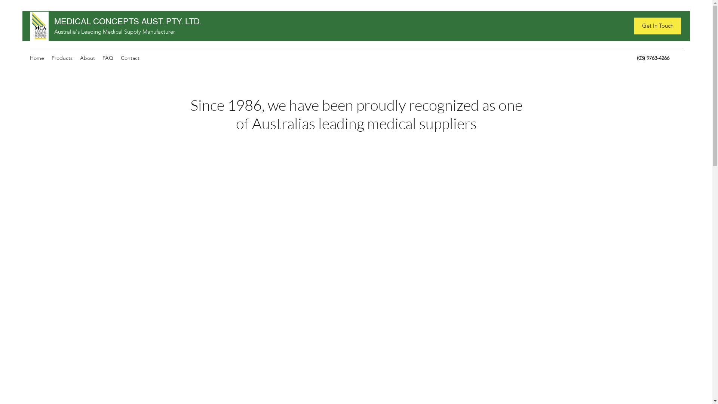 The image size is (718, 404). What do you see at coordinates (62, 58) in the screenshot?
I see `Products` at bounding box center [62, 58].